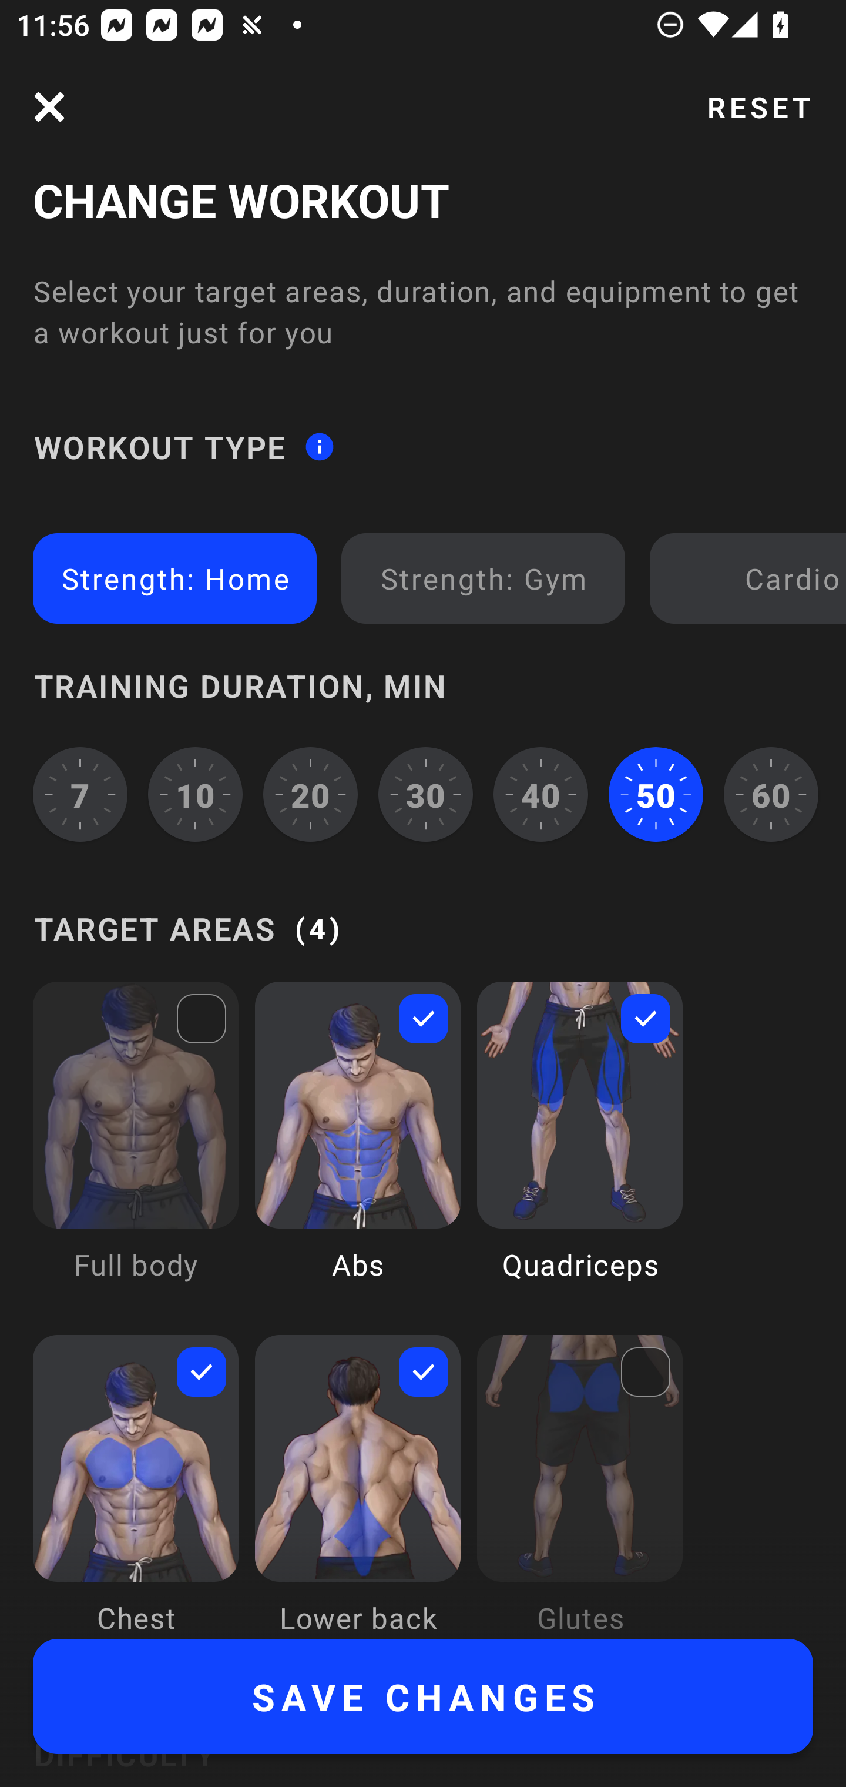 This screenshot has height=1787, width=846. I want to click on SAVE CHANGES, so click(423, 1696).